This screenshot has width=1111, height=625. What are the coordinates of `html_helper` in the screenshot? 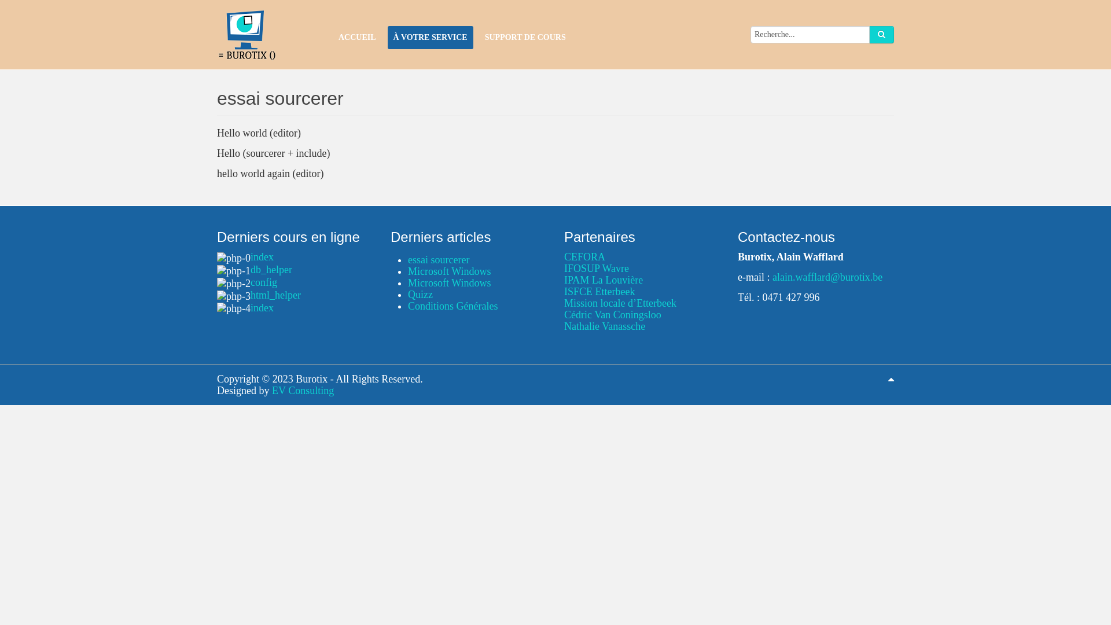 It's located at (275, 295).